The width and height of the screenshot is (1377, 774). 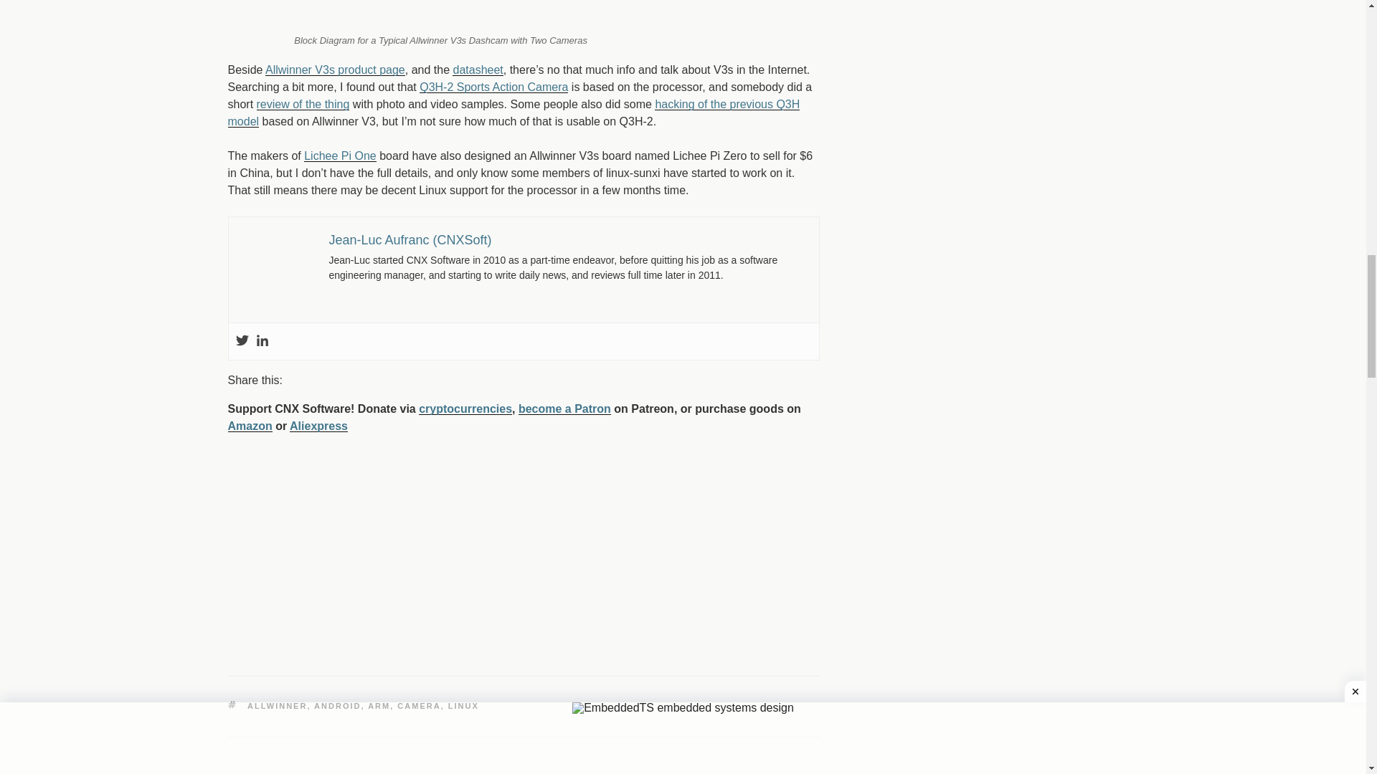 What do you see at coordinates (478, 44) in the screenshot?
I see `datasheet` at bounding box center [478, 44].